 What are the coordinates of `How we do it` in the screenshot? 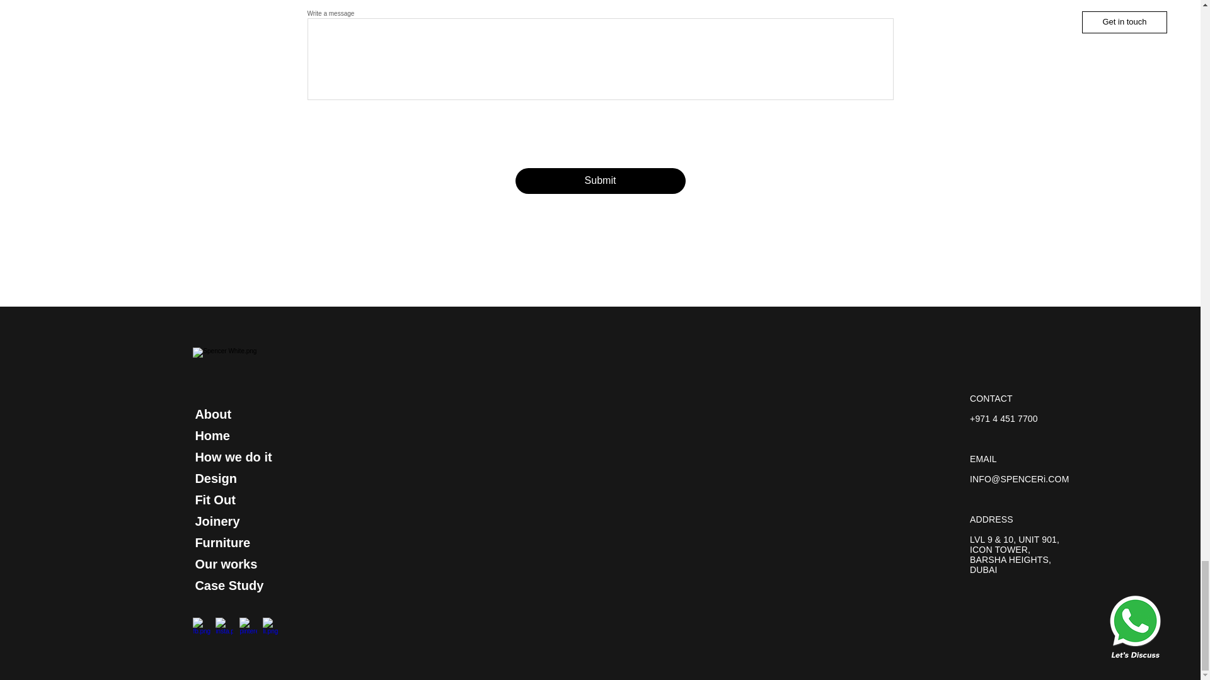 It's located at (233, 456).